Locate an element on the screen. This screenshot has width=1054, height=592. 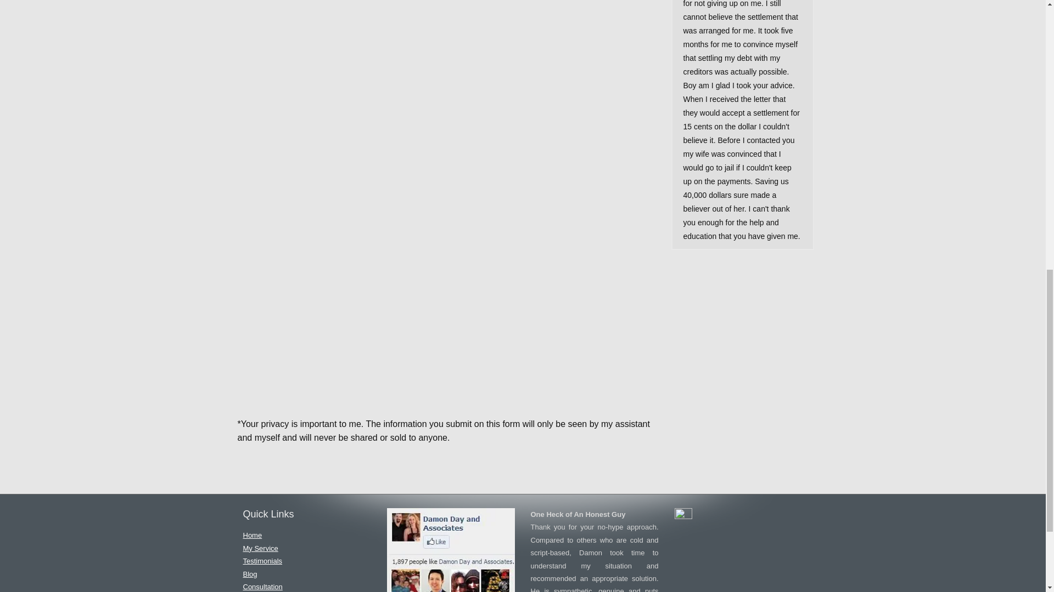
Home is located at coordinates (251, 535).